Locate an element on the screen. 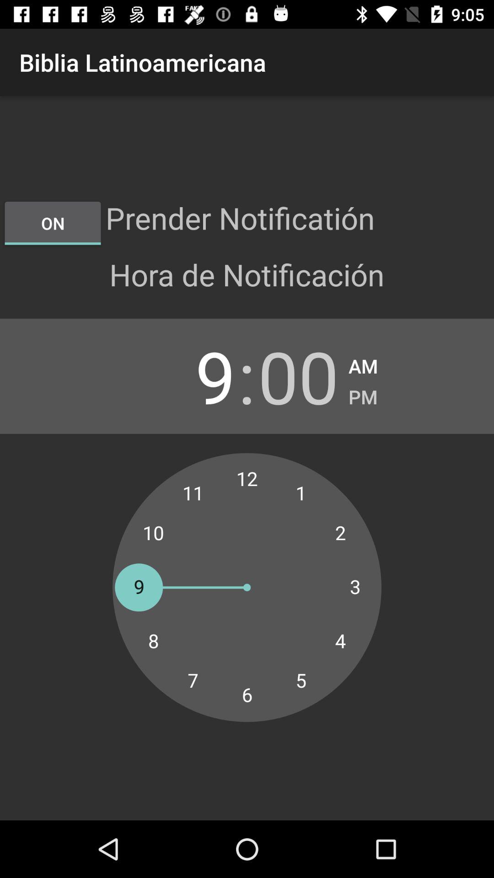 Image resolution: width=494 pixels, height=878 pixels. launch the item to the right of the 00 is located at coordinates (363, 363).